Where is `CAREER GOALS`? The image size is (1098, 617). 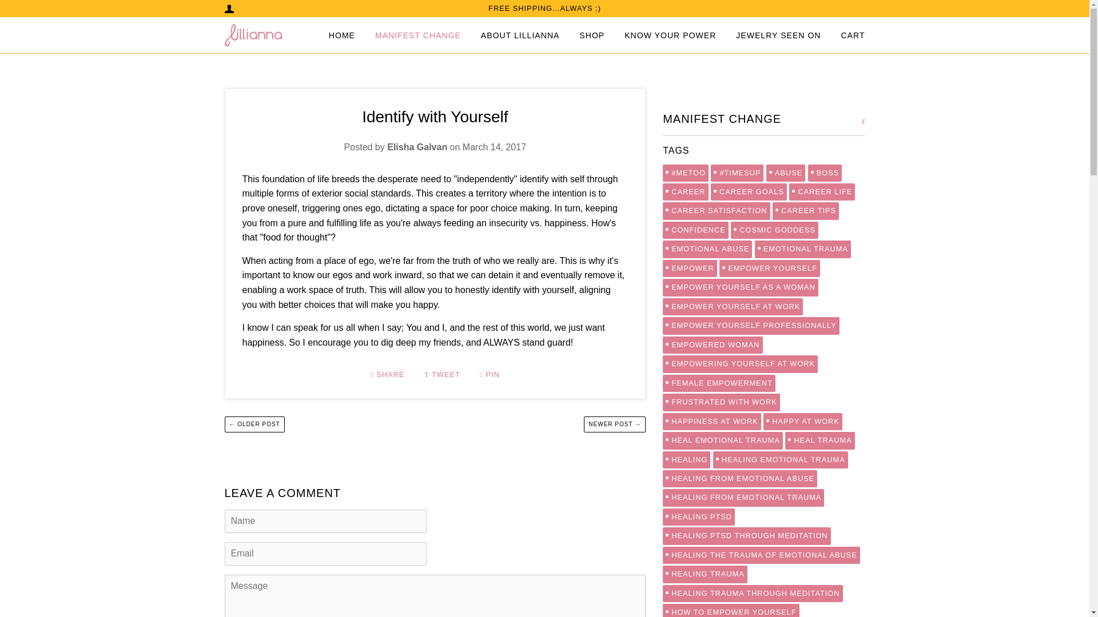 CAREER GOALS is located at coordinates (749, 192).